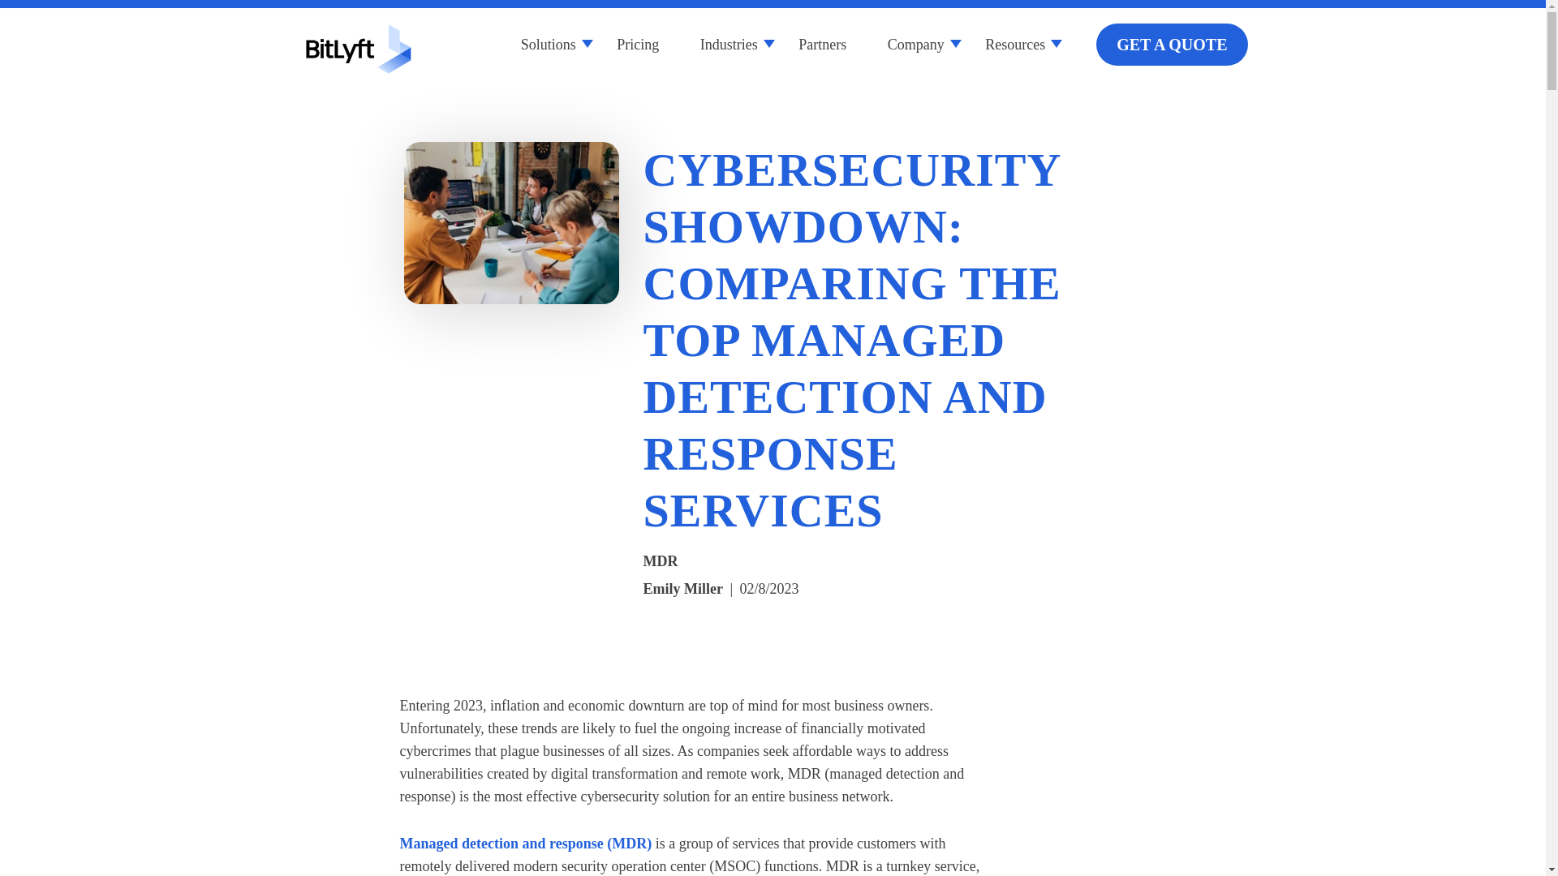 This screenshot has width=1558, height=876. What do you see at coordinates (549, 44) in the screenshot?
I see `Solutions` at bounding box center [549, 44].